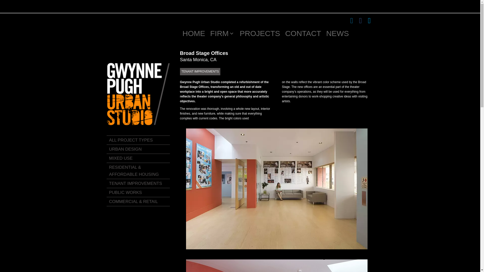 This screenshot has height=272, width=484. Describe the element at coordinates (222, 33) in the screenshot. I see `FIRM` at that location.